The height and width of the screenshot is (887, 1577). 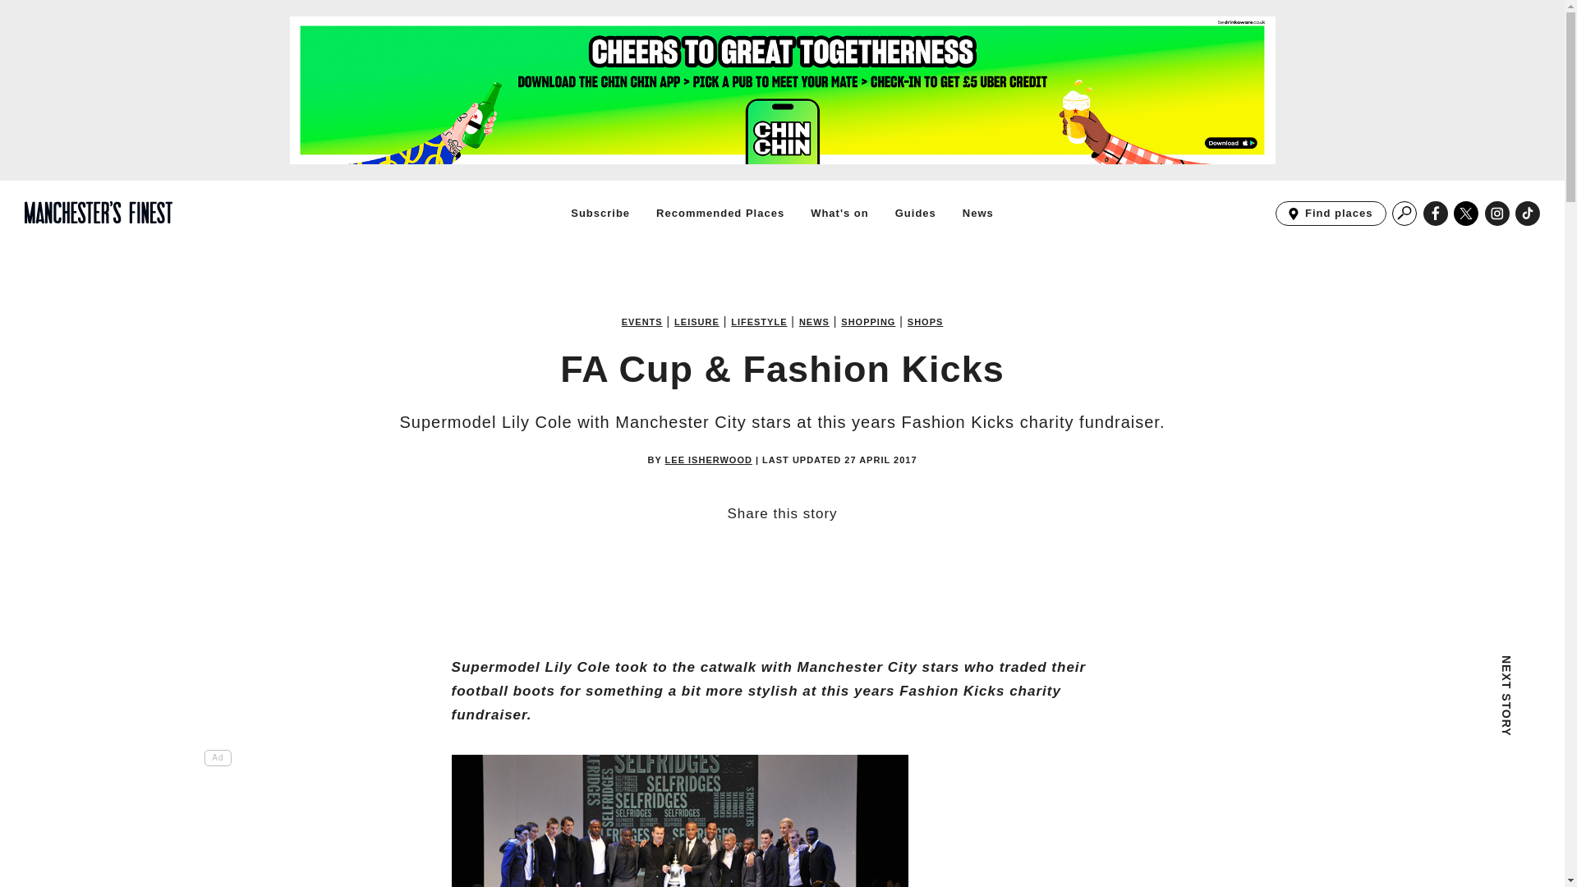 What do you see at coordinates (867, 322) in the screenshot?
I see `Go to Manchester's Finest X profile` at bounding box center [867, 322].